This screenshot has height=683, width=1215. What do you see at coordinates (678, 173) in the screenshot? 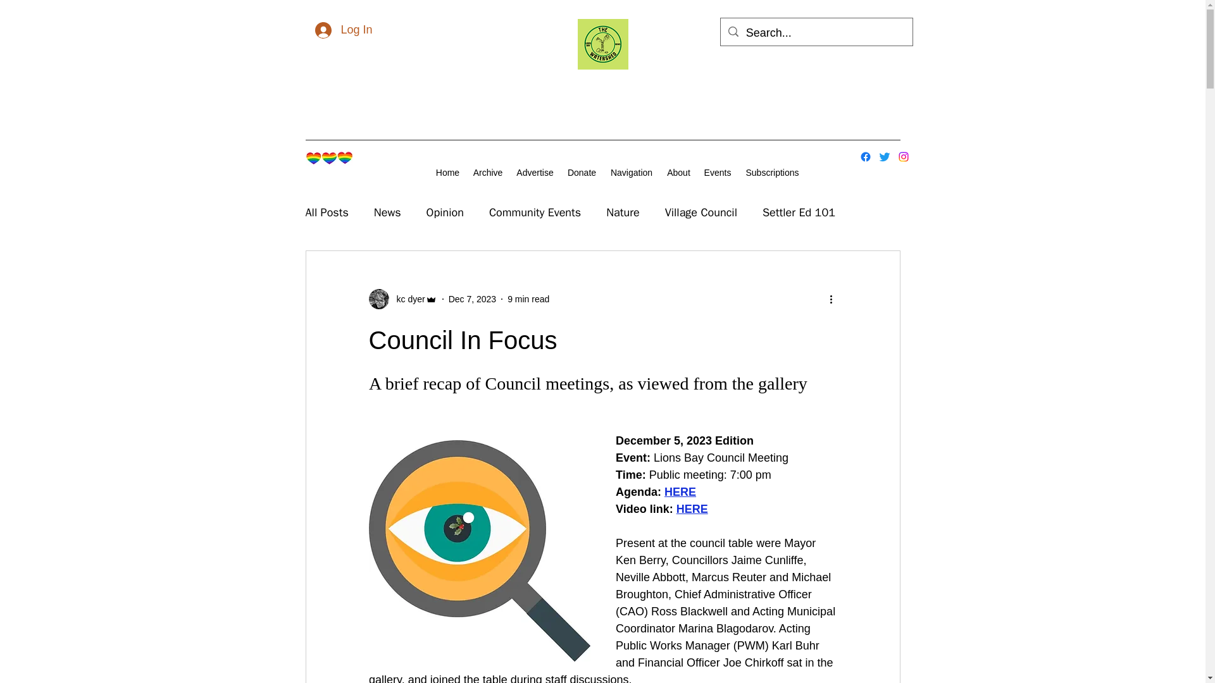
I see `About` at bounding box center [678, 173].